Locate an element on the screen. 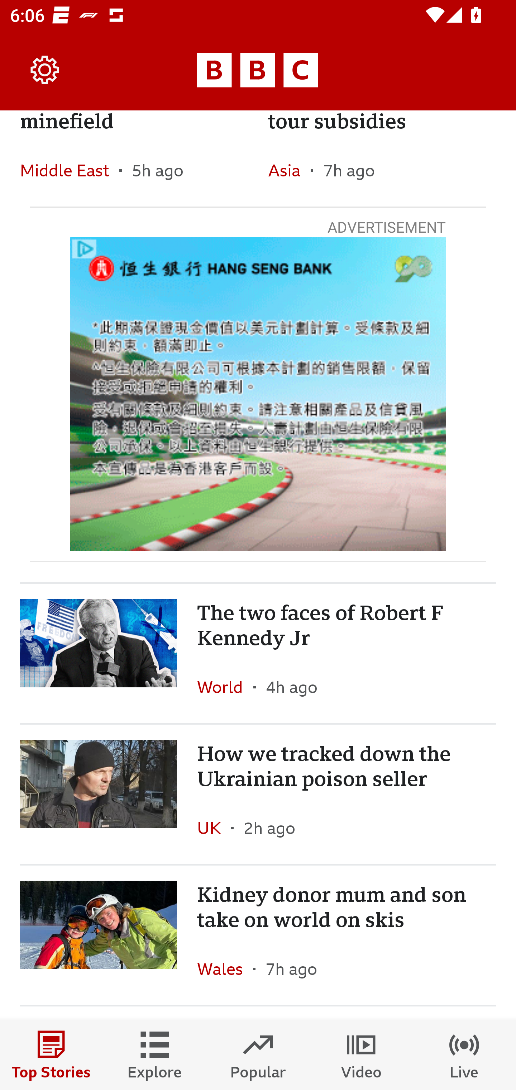 The height and width of the screenshot is (1090, 516). Video is located at coordinates (361, 1055).